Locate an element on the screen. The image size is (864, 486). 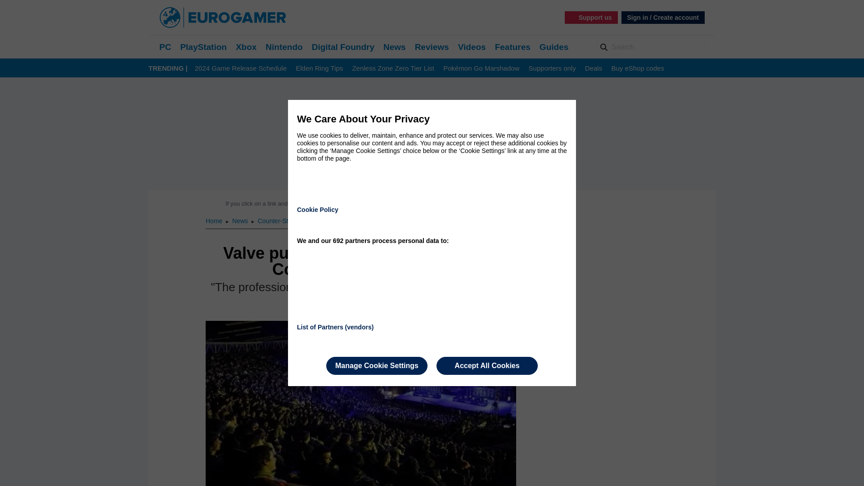
Nintendo is located at coordinates (283, 47).